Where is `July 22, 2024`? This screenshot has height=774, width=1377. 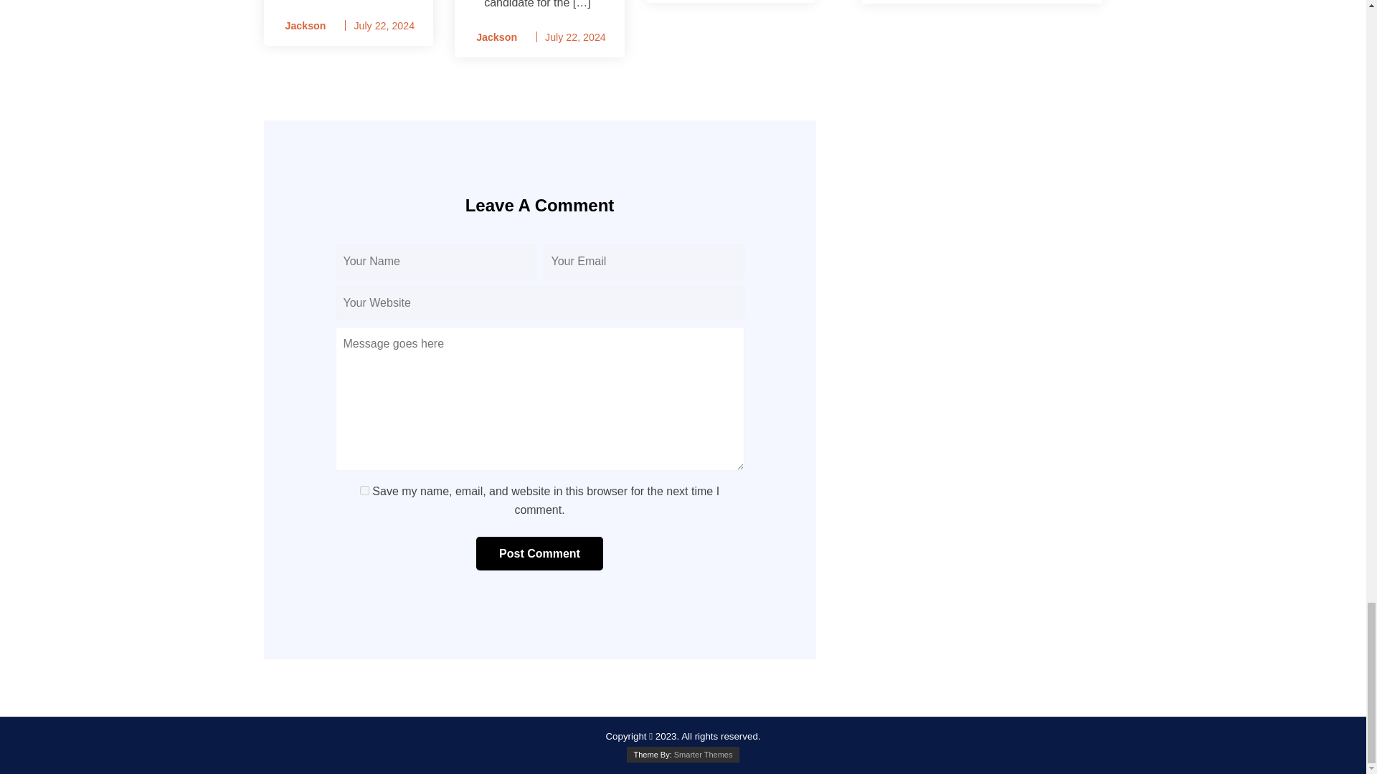 July 22, 2024 is located at coordinates (575, 37).